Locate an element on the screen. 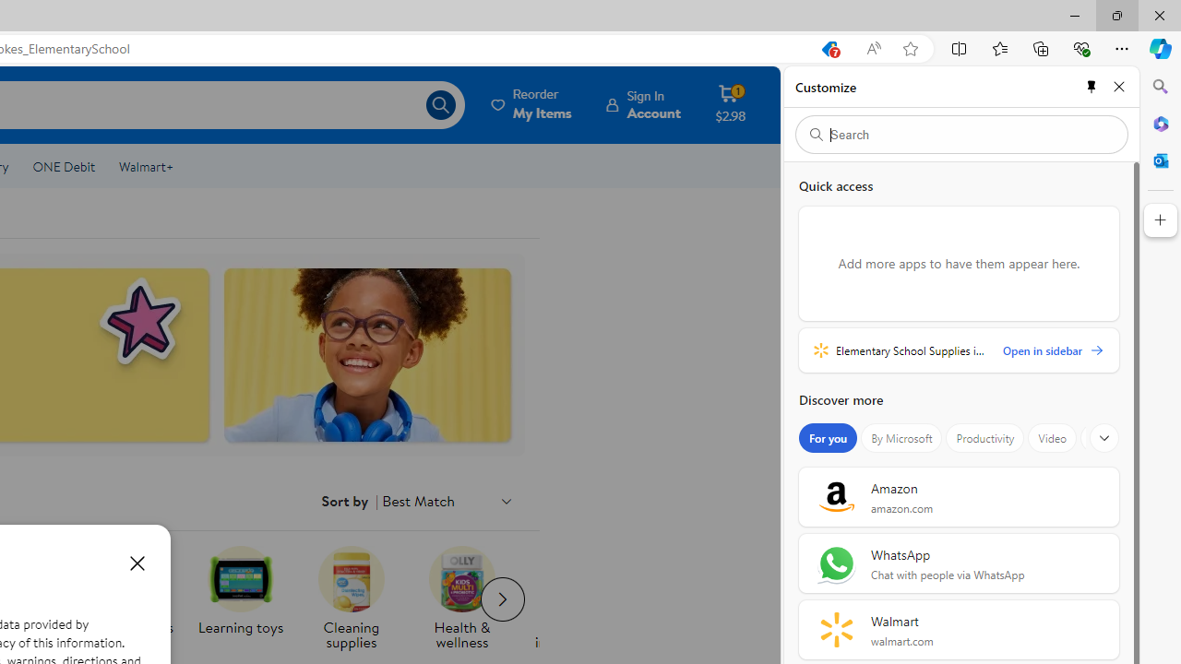 The width and height of the screenshot is (1181, 664). Productivity is located at coordinates (985, 438).